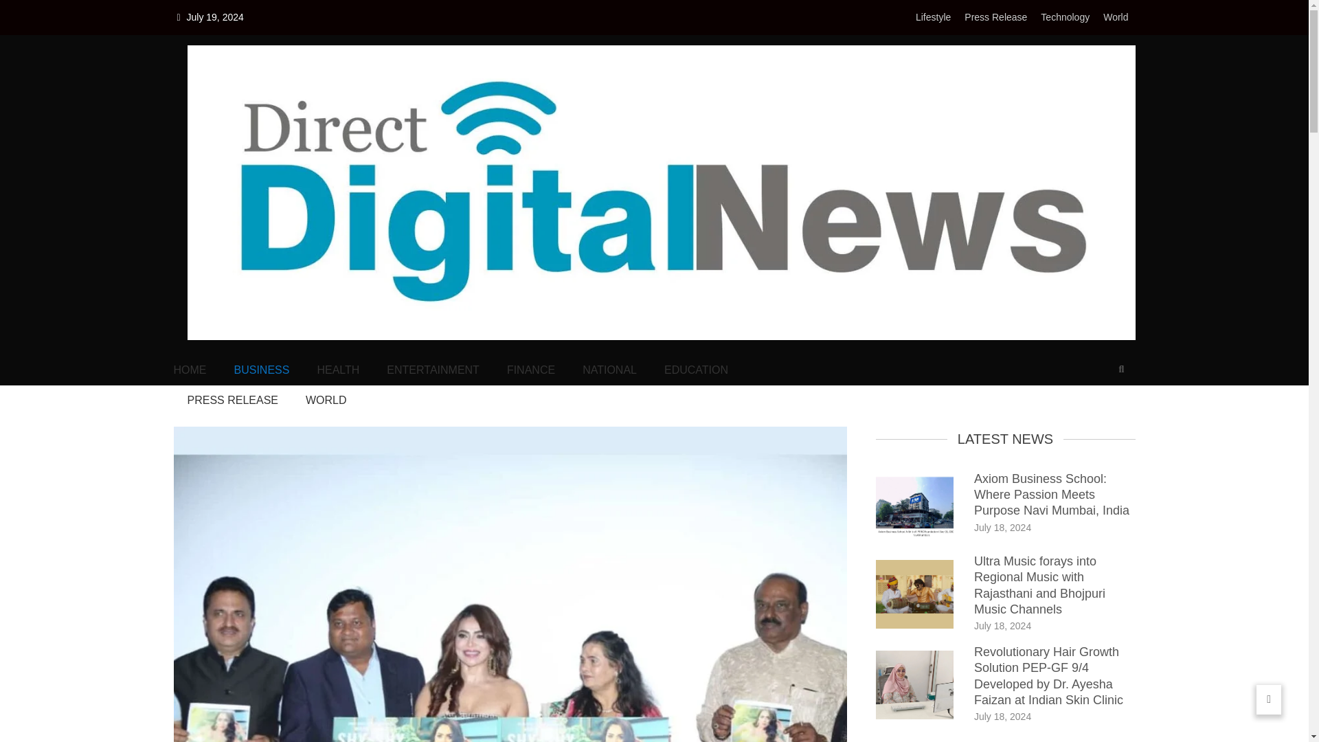 This screenshot has width=1319, height=742. Describe the element at coordinates (1065, 17) in the screenshot. I see `Technology` at that location.